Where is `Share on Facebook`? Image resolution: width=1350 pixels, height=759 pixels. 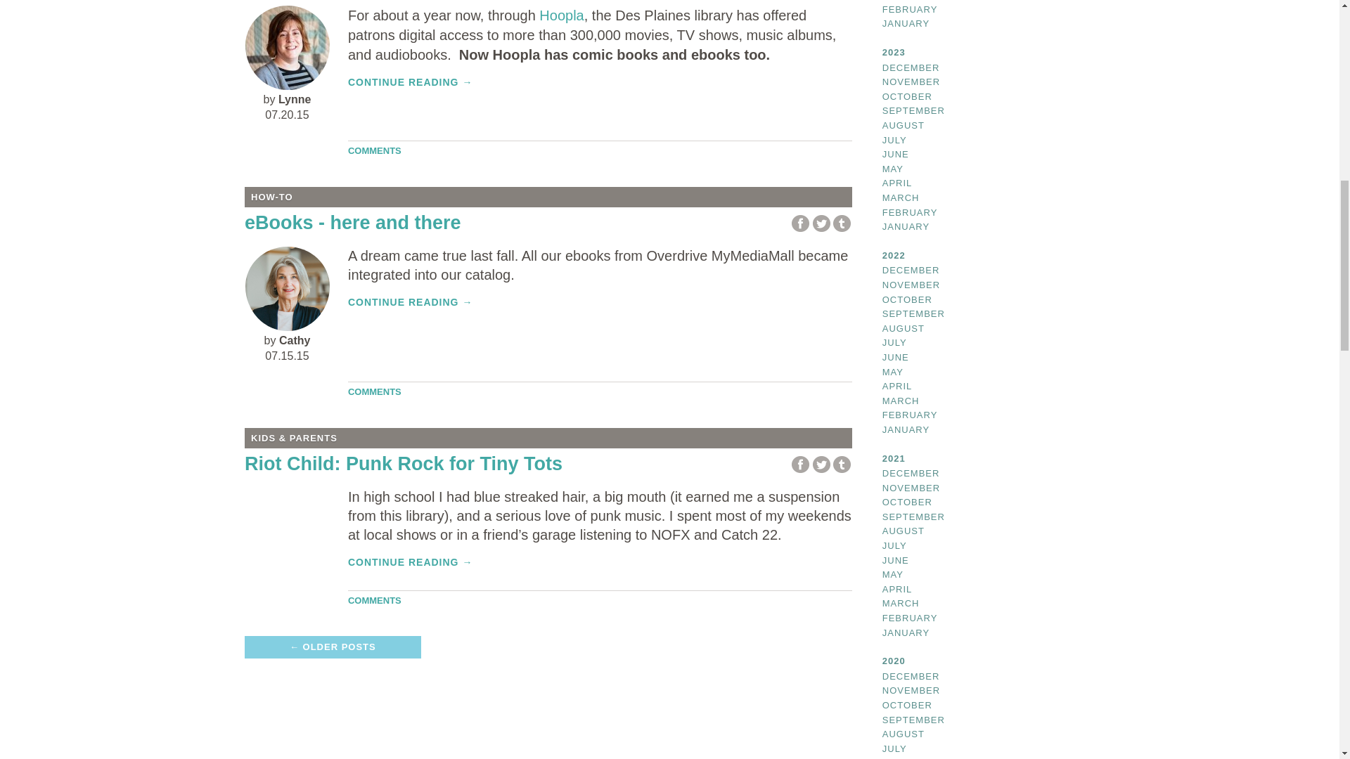
Share on Facebook is located at coordinates (800, 223).